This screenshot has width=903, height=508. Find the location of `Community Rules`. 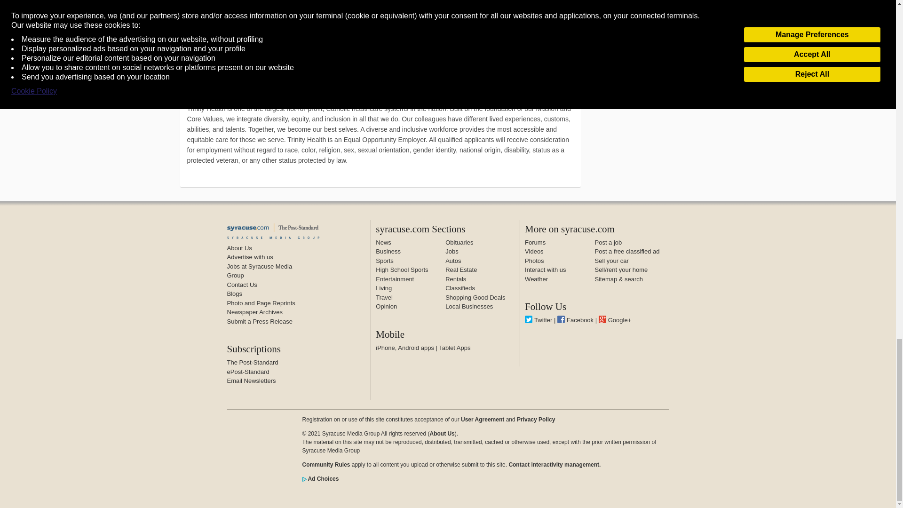

Community Rules is located at coordinates (325, 464).